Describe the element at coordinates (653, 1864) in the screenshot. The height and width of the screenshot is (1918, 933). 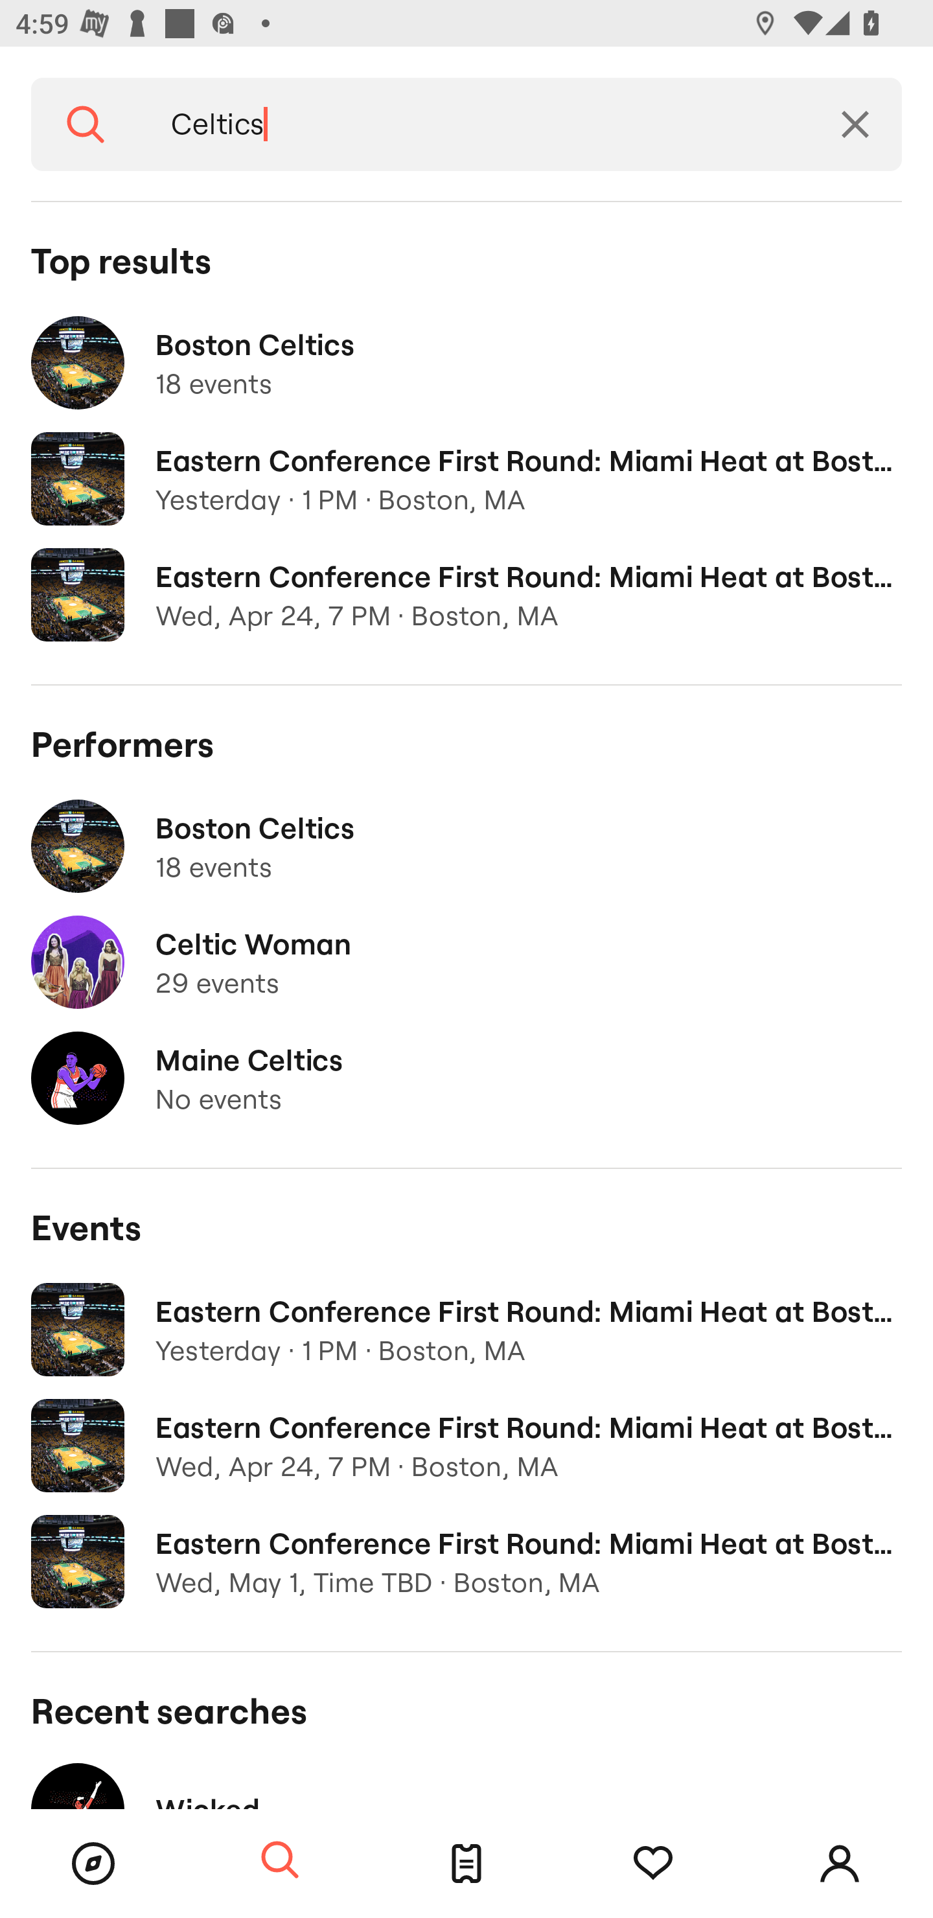
I see `Tracking` at that location.